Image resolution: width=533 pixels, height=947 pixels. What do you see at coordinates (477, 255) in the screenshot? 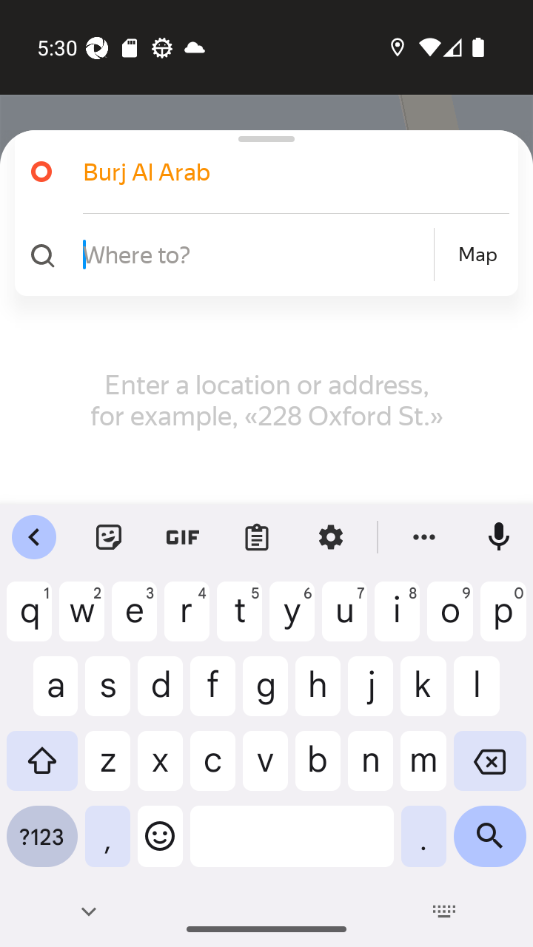
I see `Map` at bounding box center [477, 255].